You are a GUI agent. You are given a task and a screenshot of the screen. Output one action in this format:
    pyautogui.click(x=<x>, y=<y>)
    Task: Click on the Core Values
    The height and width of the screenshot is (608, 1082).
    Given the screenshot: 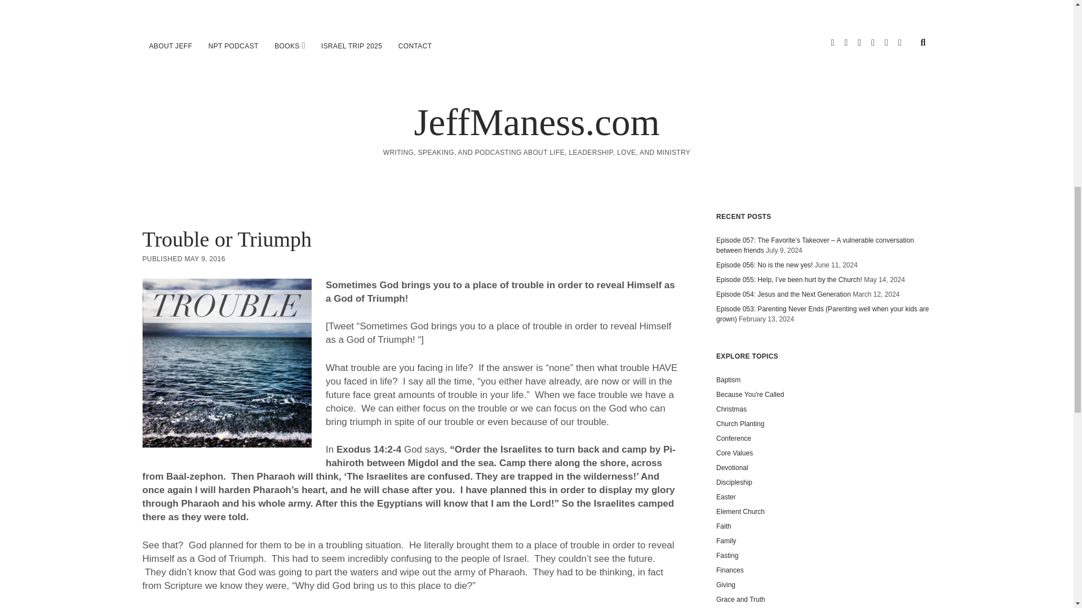 What is the action you would take?
    pyautogui.click(x=735, y=453)
    